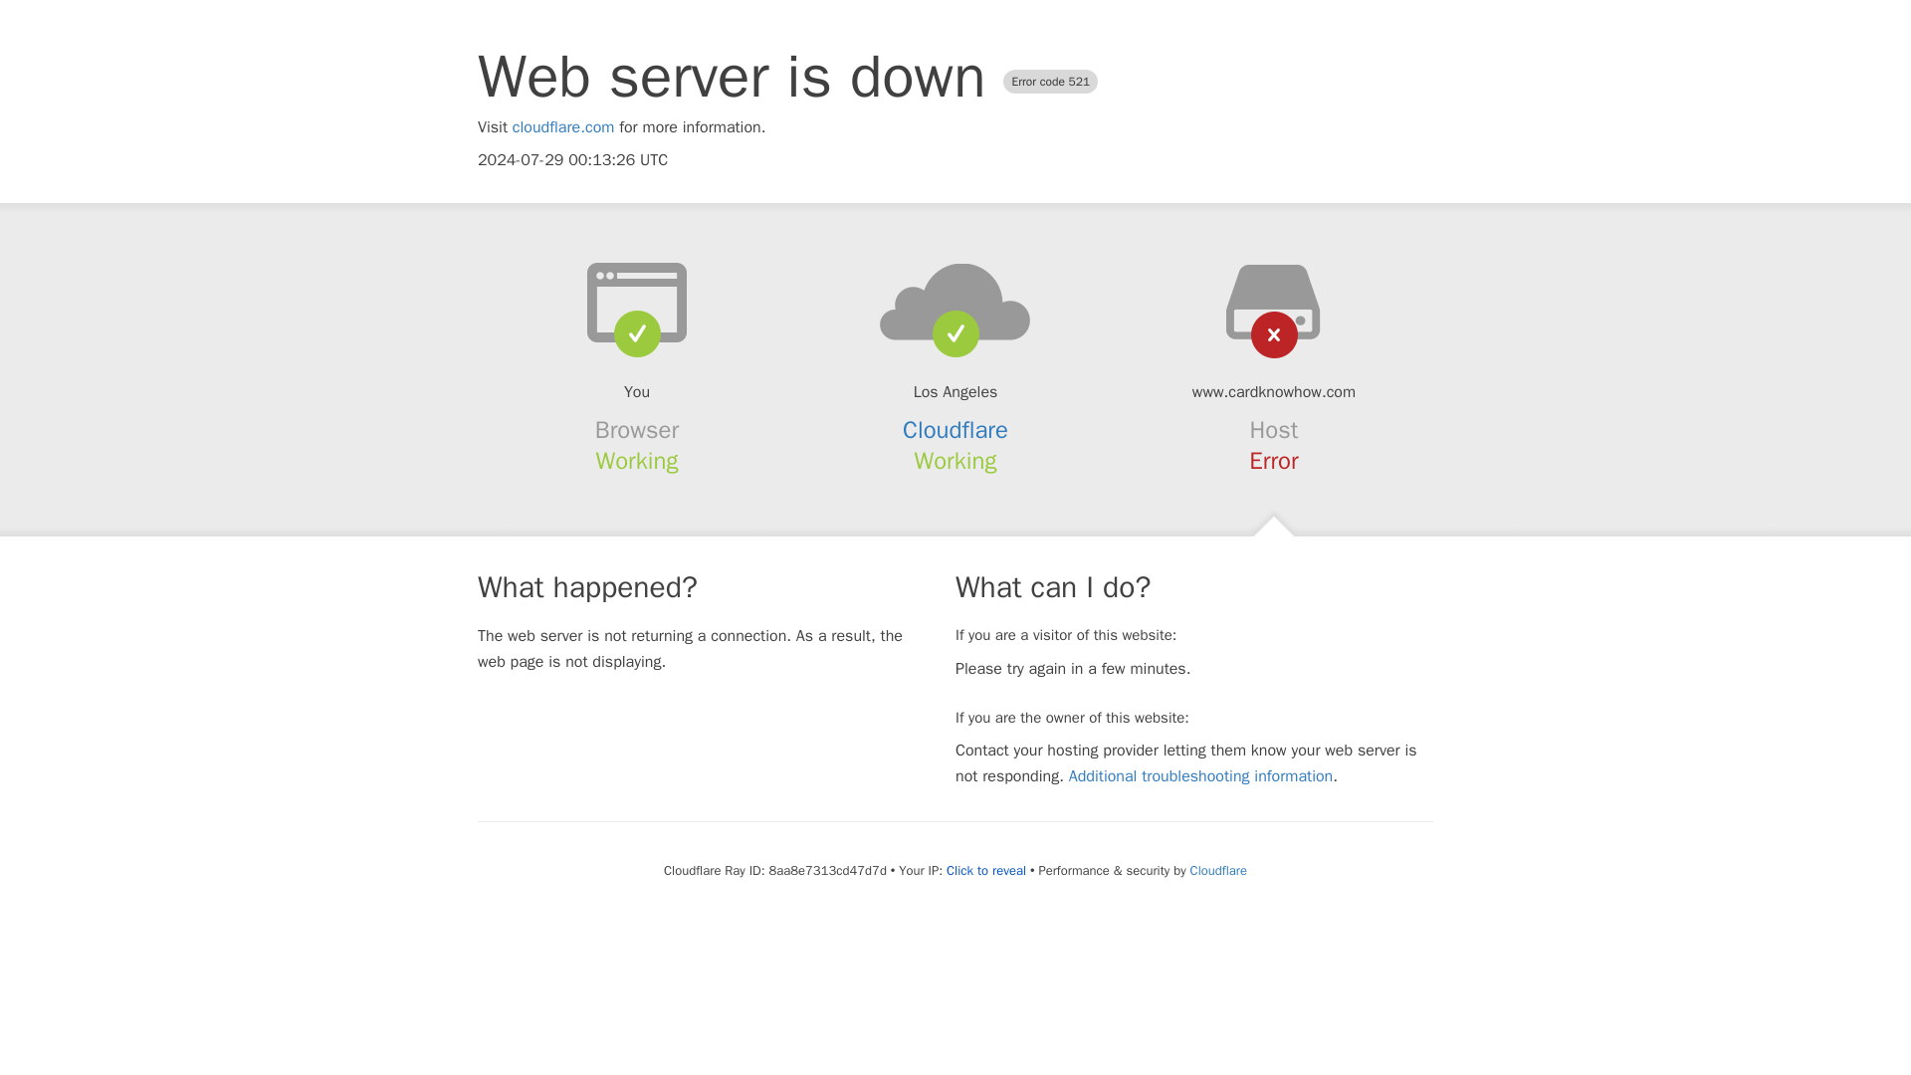 This screenshot has height=1075, width=1911. Describe the element at coordinates (1218, 870) in the screenshot. I see `Cloudflare` at that location.